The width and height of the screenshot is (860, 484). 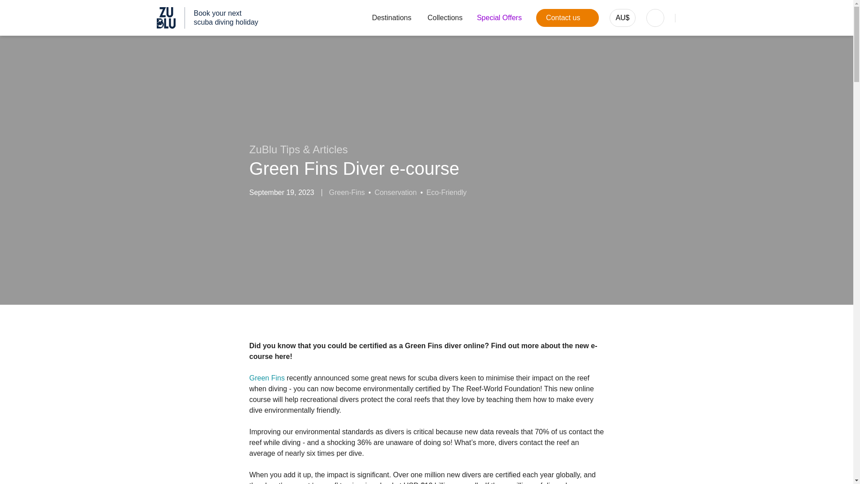 I want to click on Green Fins, so click(x=207, y=18).